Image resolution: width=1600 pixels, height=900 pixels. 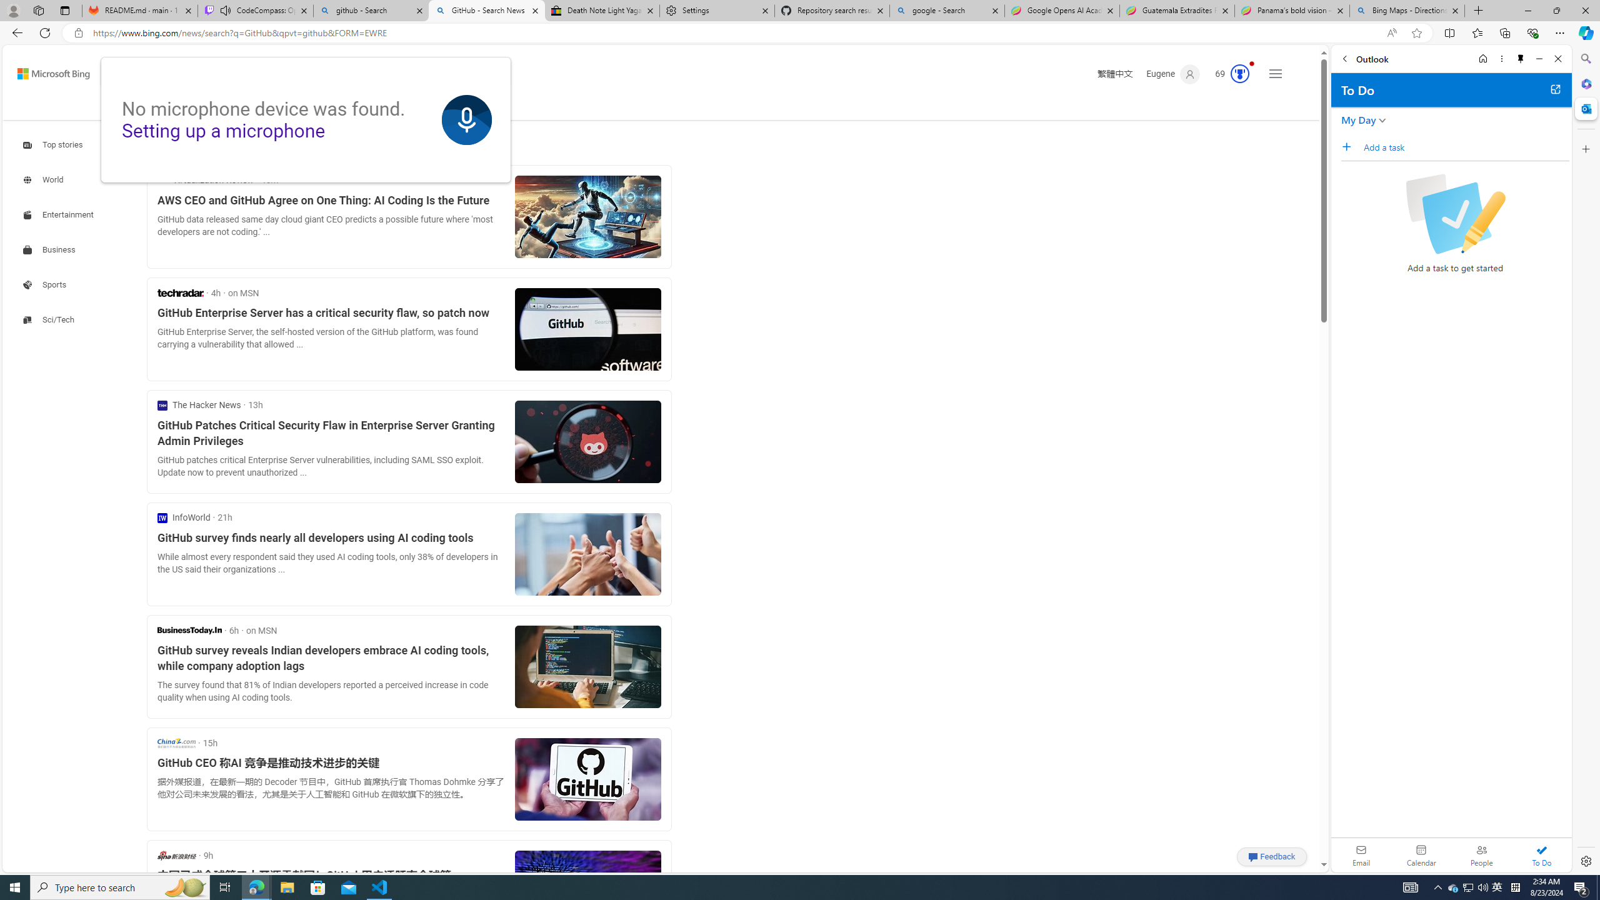 What do you see at coordinates (1555, 89) in the screenshot?
I see `Open in new tab` at bounding box center [1555, 89].